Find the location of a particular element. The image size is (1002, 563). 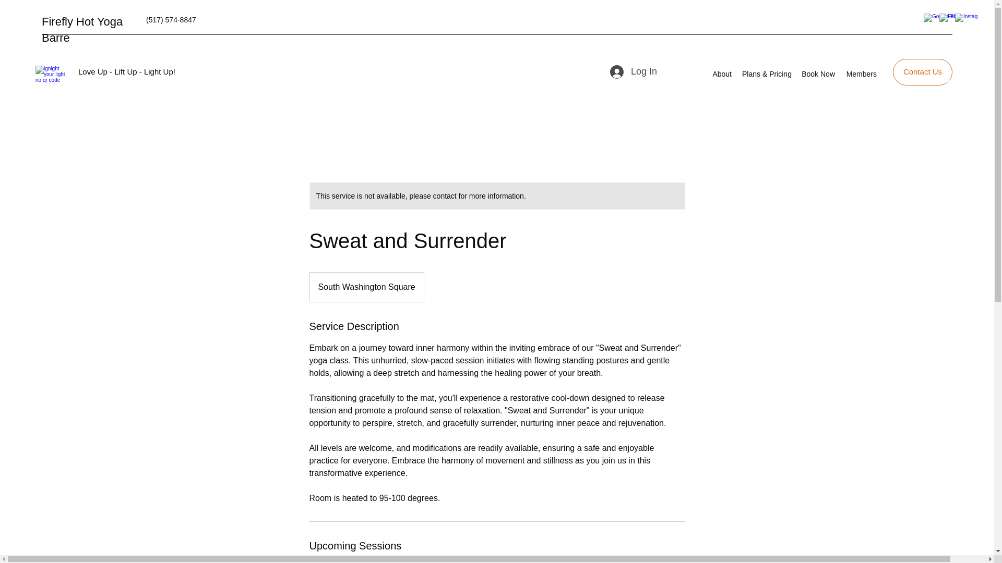

Log In is located at coordinates (623, 71).